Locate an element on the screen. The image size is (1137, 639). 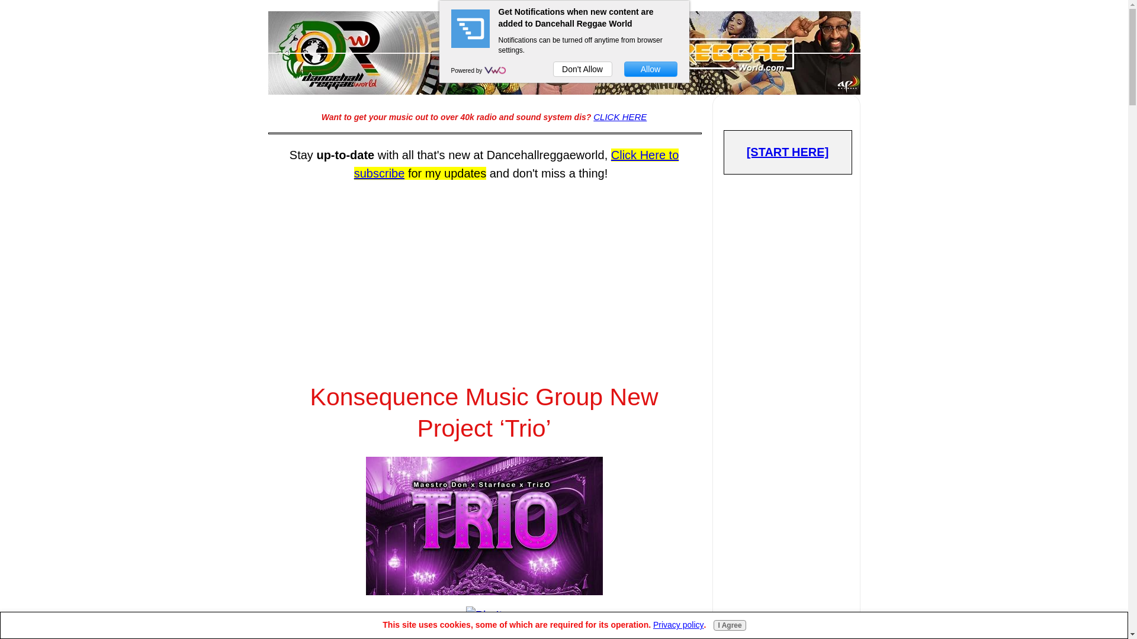
Pin It is located at coordinates (484, 615).